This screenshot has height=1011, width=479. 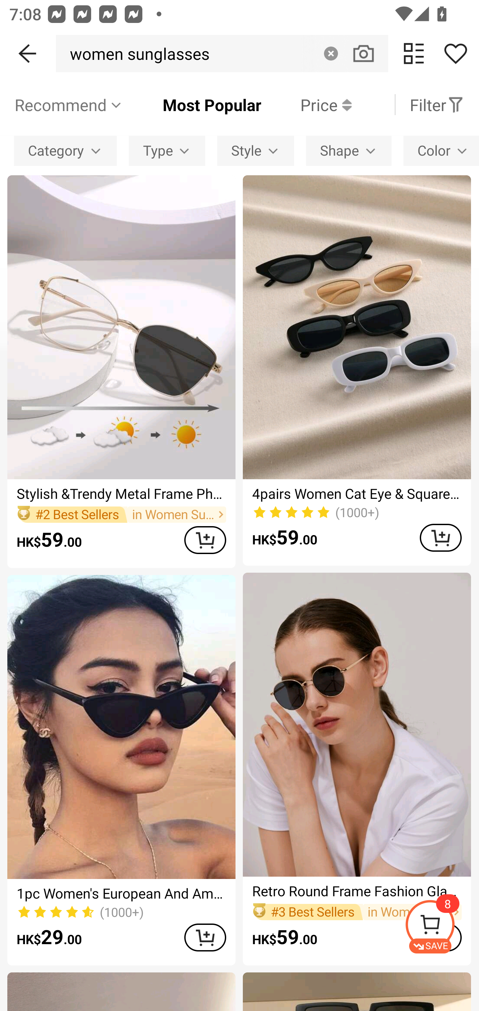 I want to click on Type, so click(x=167, y=150).